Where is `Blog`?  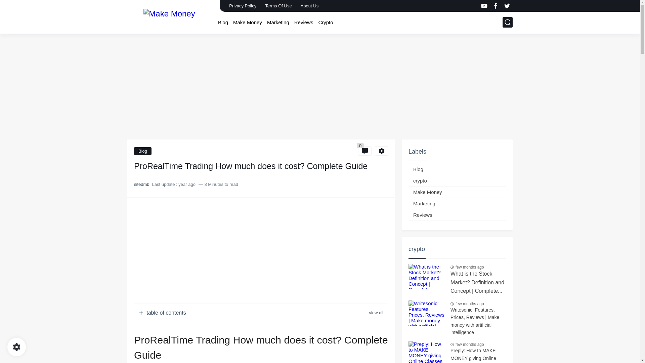
Blog is located at coordinates (143, 151).